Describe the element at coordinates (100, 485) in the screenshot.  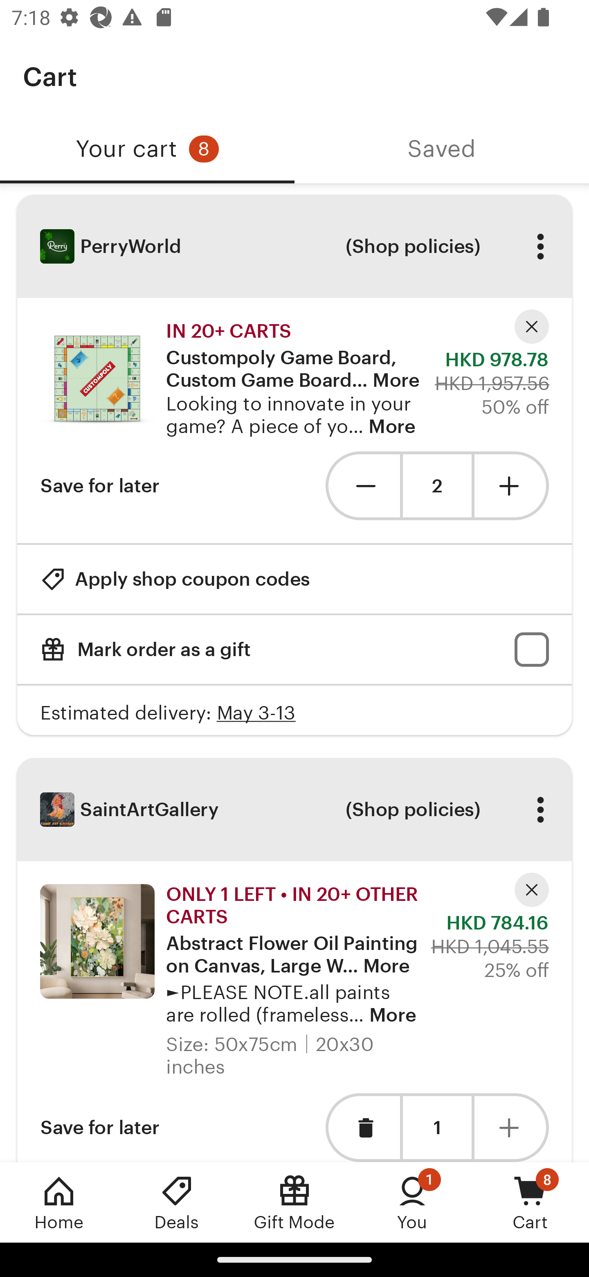
I see `Save for later` at that location.